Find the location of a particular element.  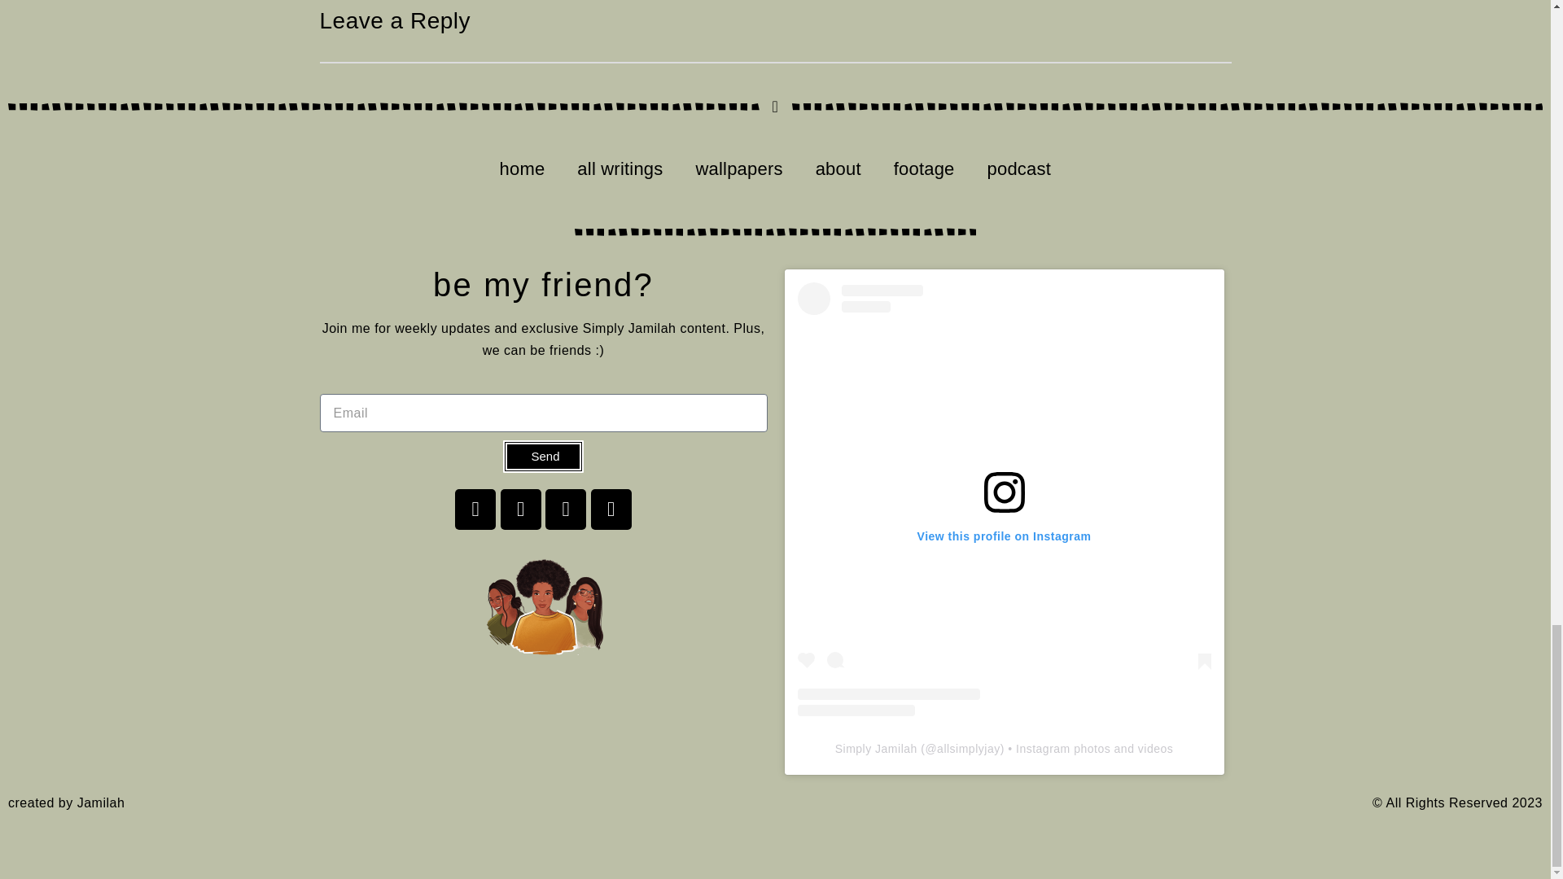

about is located at coordinates (838, 168).